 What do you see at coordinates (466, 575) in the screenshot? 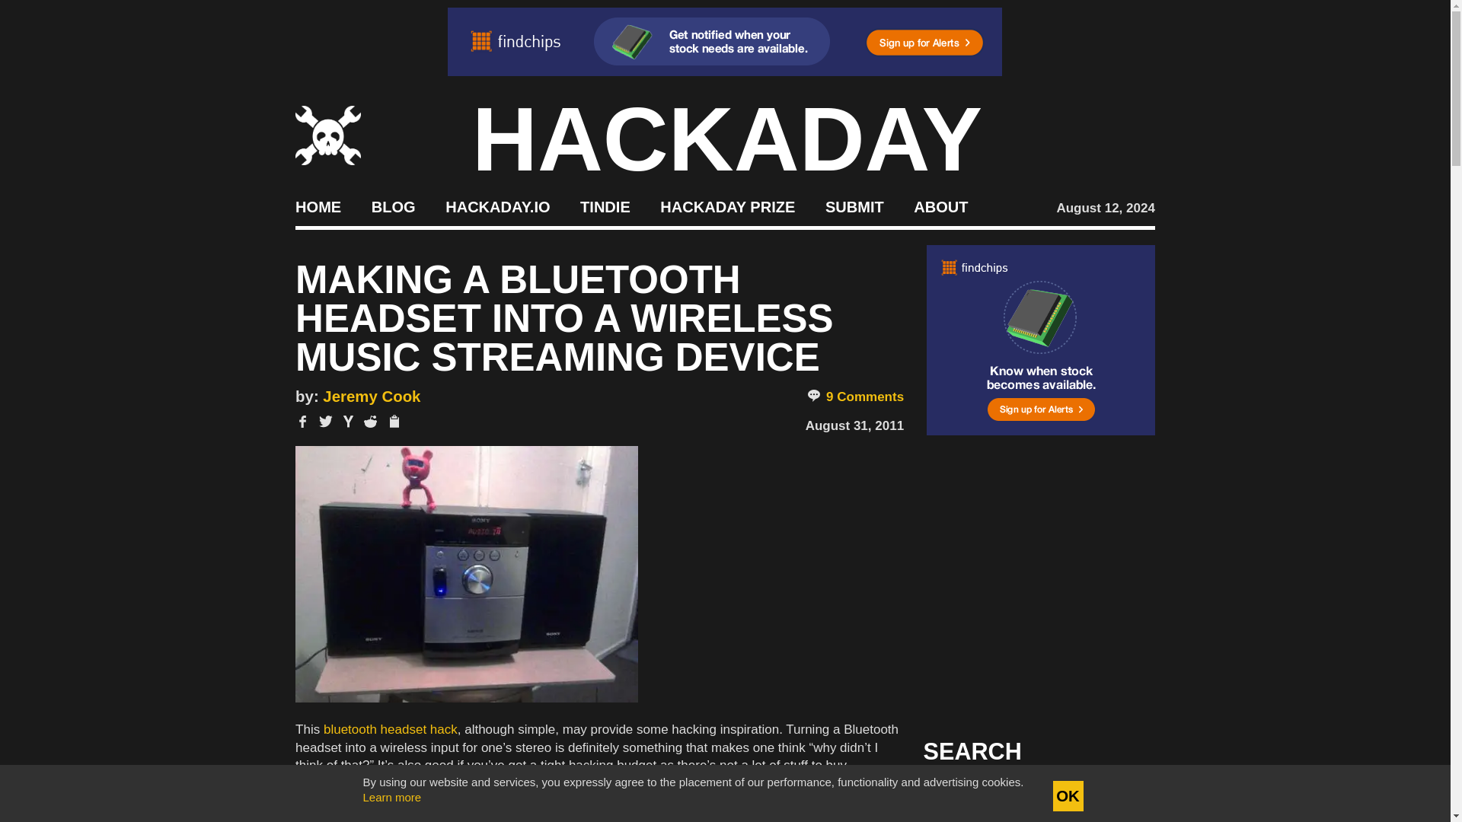
I see `Finaly` at bounding box center [466, 575].